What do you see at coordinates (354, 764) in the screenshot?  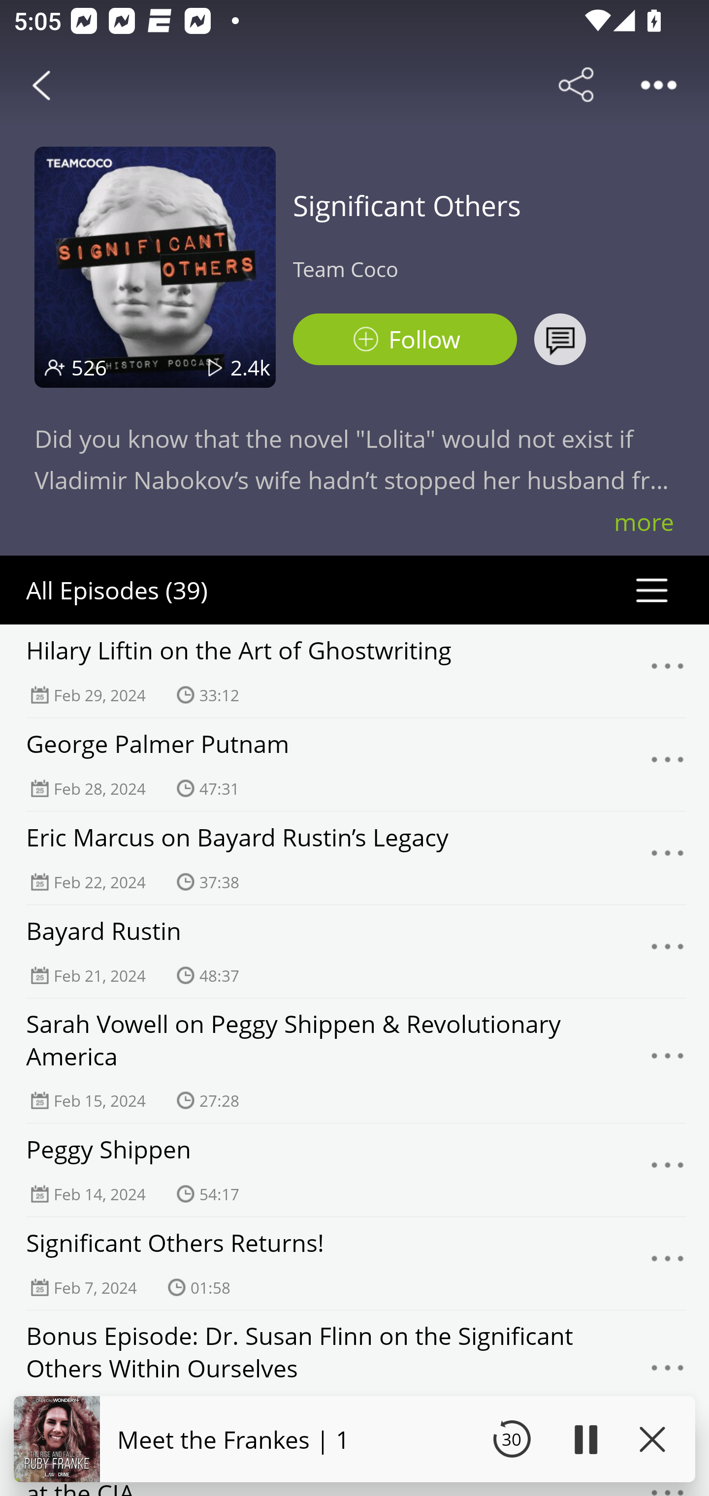 I see `George Palmer Putnam Feb 28, 2024 47:31 Menu` at bounding box center [354, 764].